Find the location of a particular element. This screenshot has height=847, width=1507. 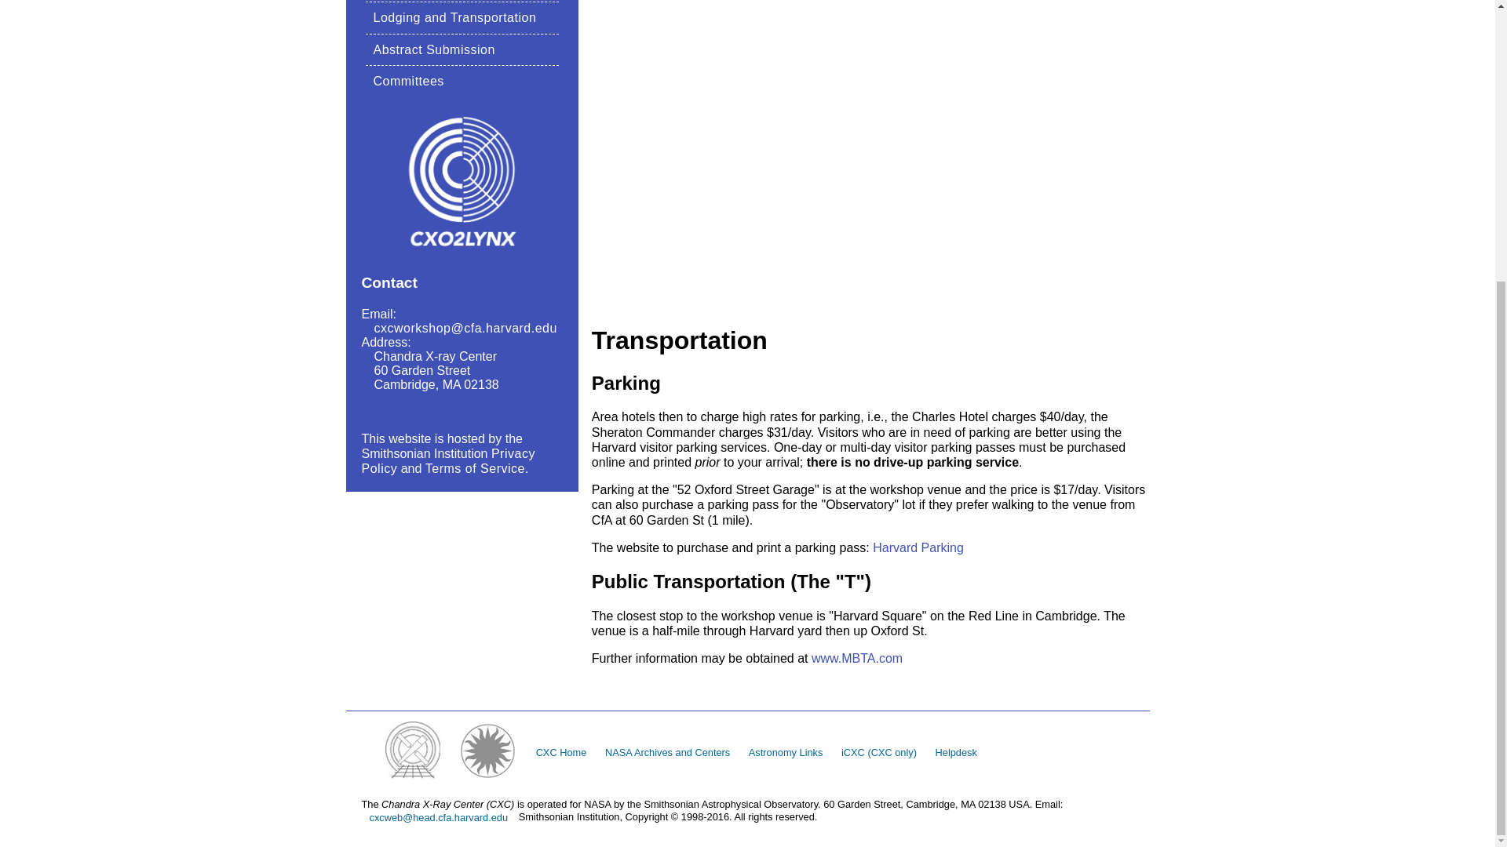

Helpdesk is located at coordinates (956, 753).